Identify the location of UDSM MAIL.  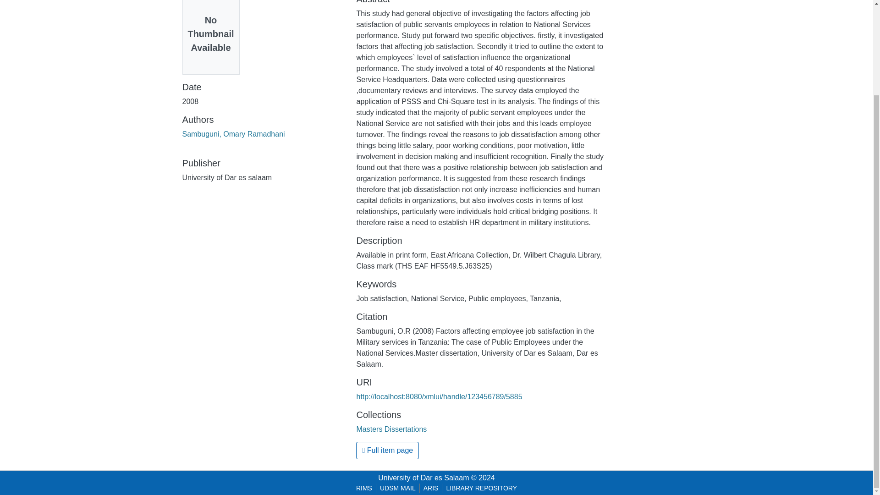
(398, 488).